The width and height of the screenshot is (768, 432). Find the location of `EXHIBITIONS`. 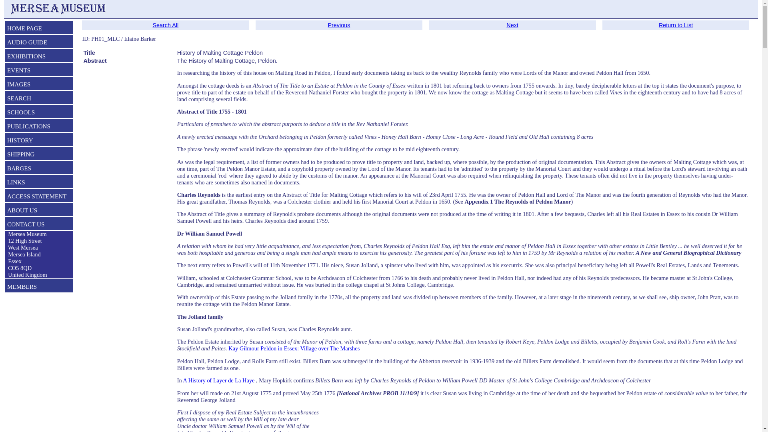

EXHIBITIONS is located at coordinates (39, 57).